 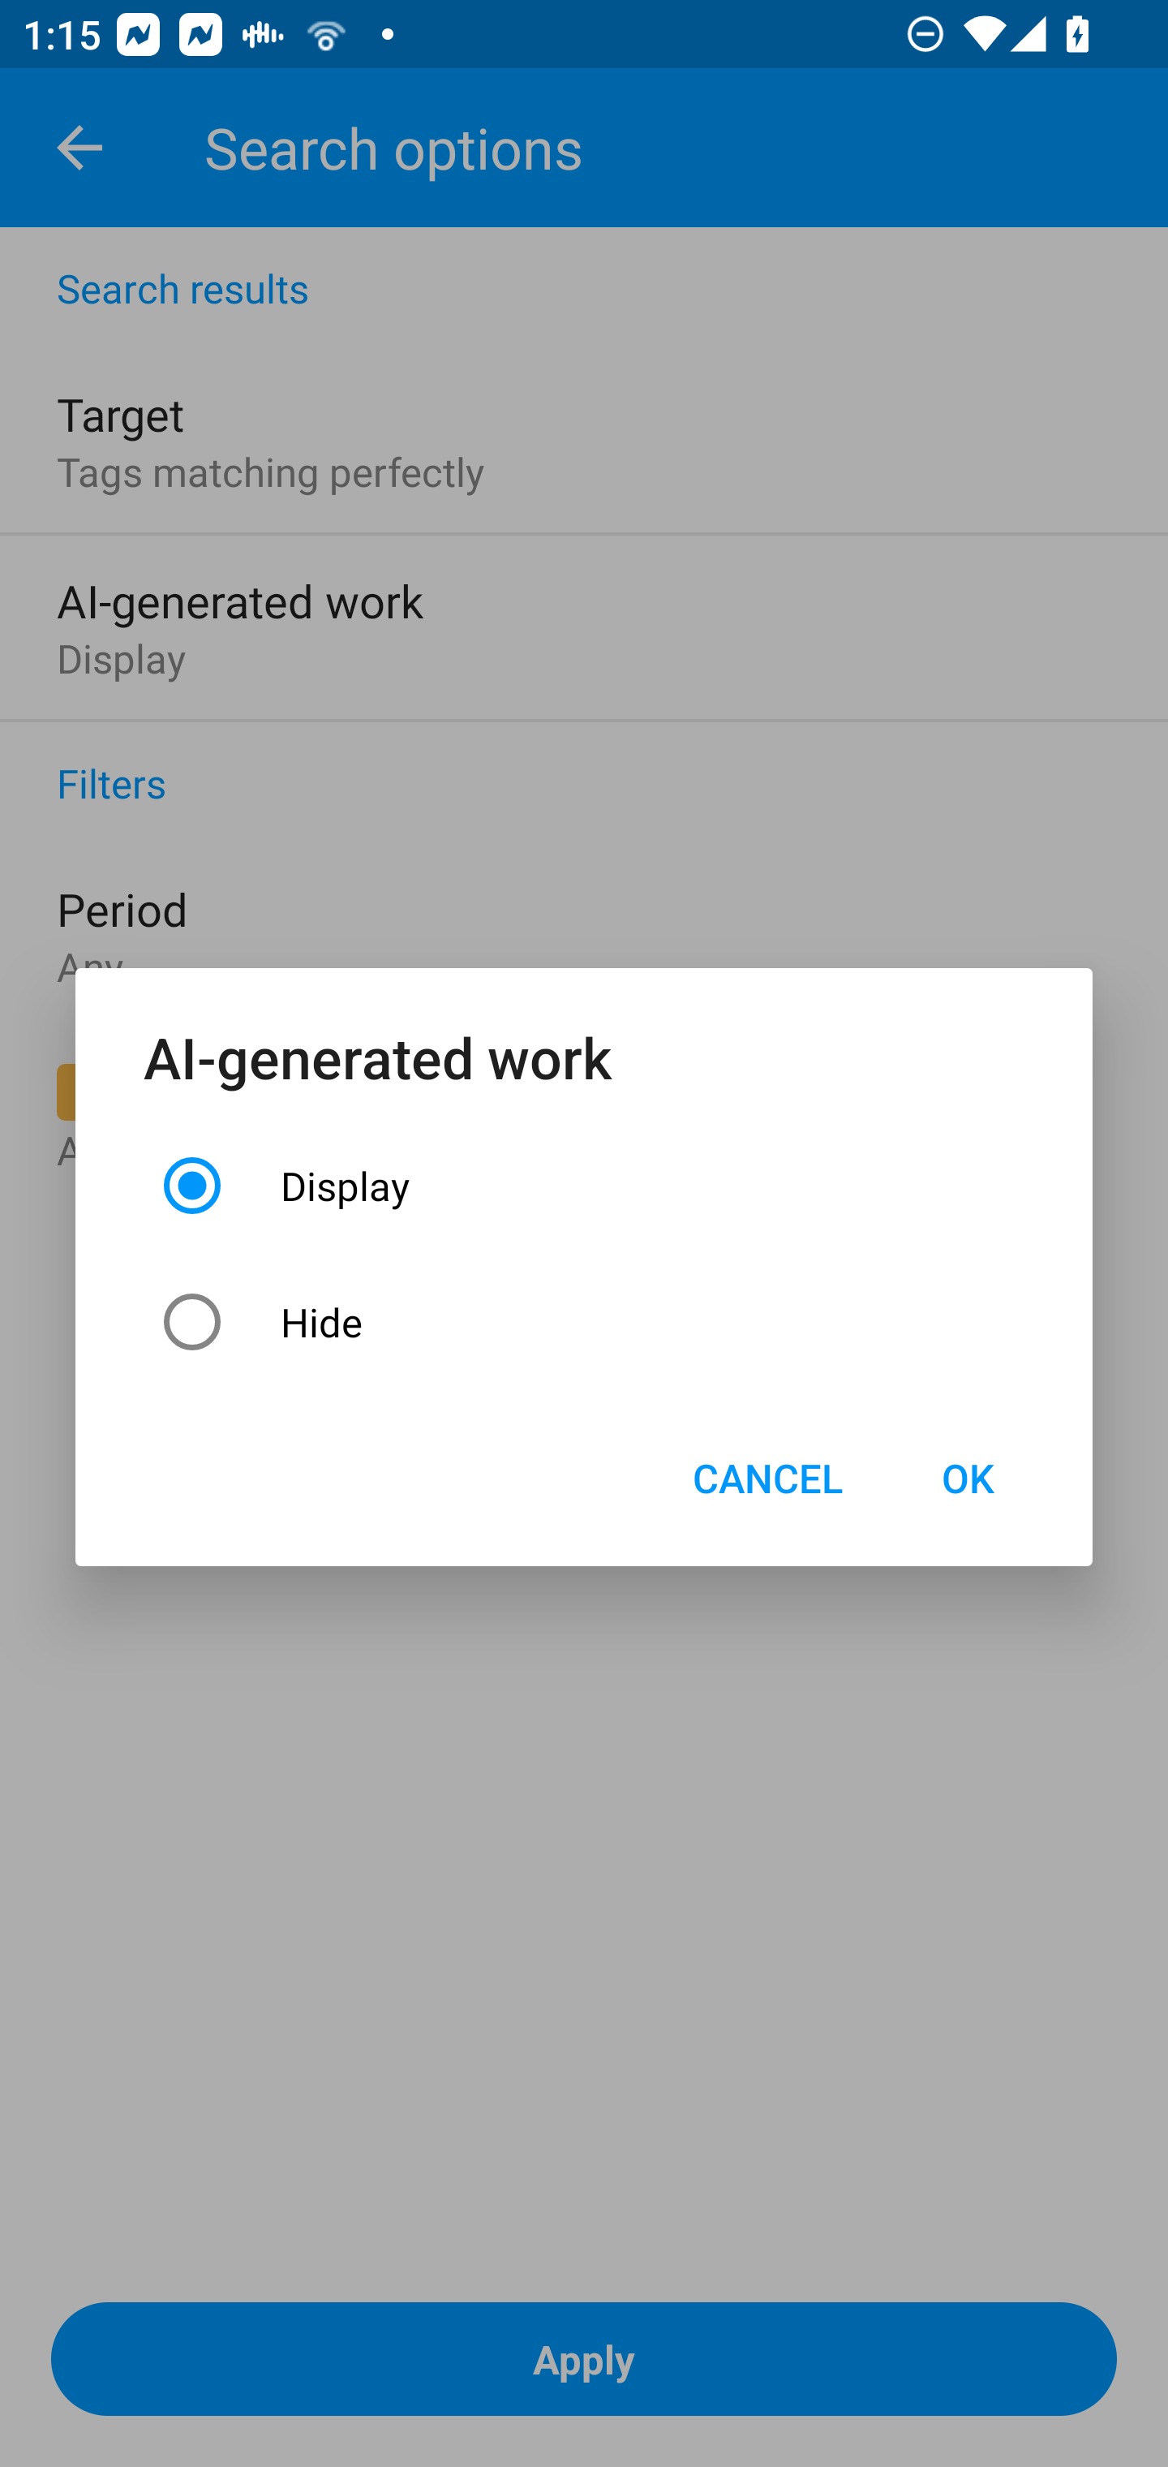 I want to click on Display, so click(x=584, y=1185).